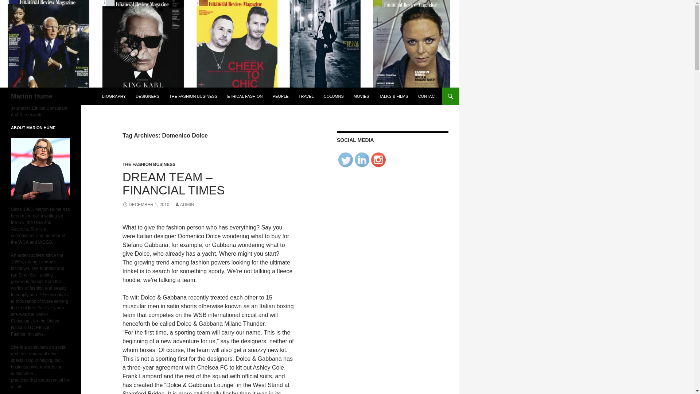 The image size is (700, 394). Describe the element at coordinates (146, 205) in the screenshot. I see `DECEMBER 1, 2010` at that location.